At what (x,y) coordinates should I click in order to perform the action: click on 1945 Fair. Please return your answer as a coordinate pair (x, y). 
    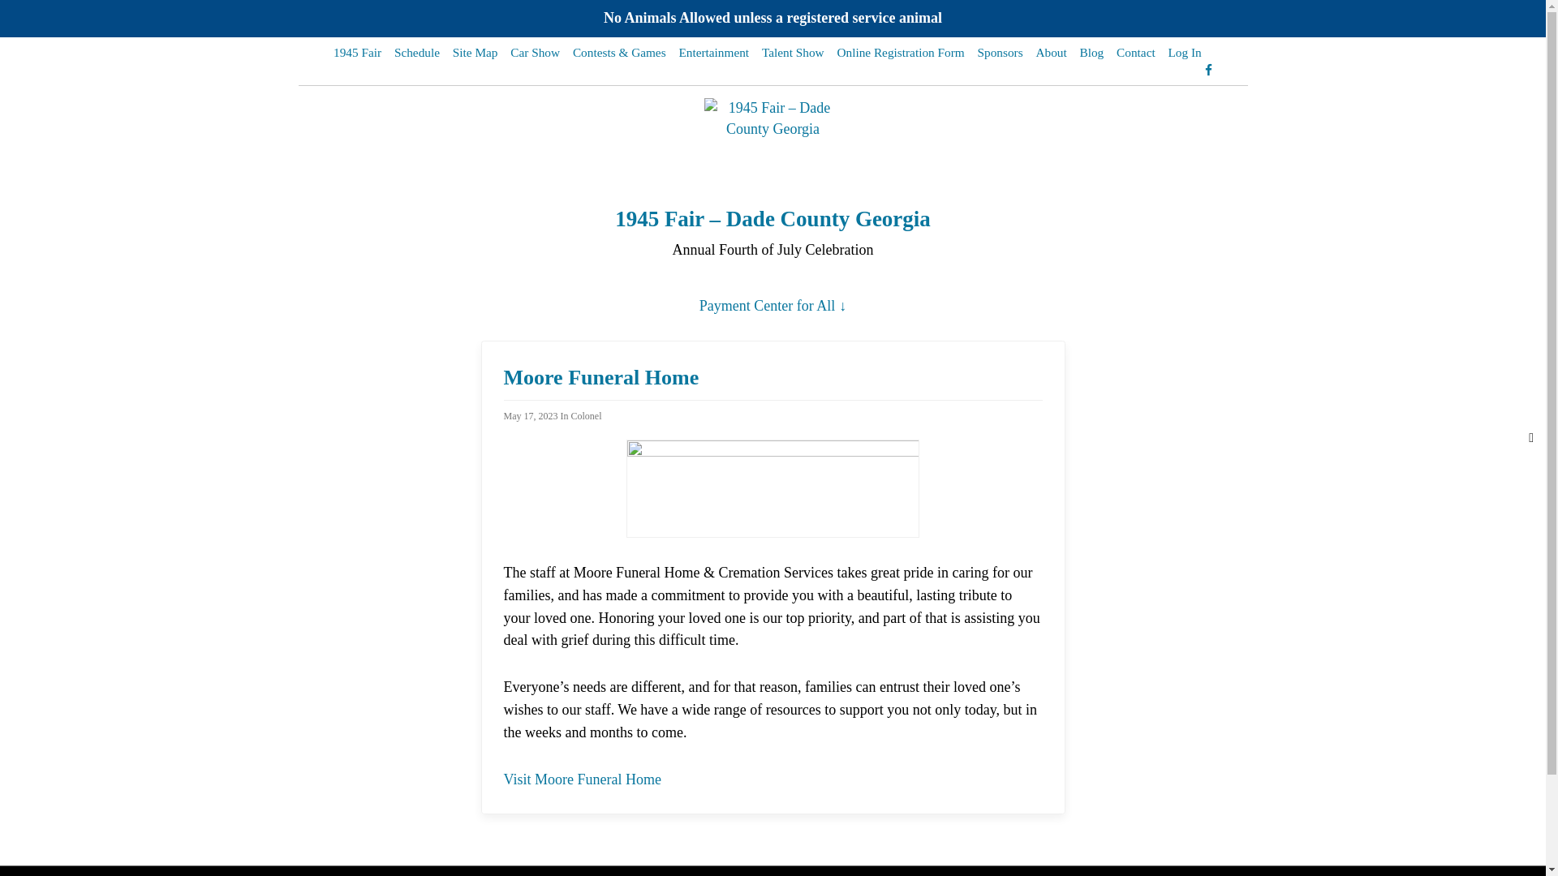
    Looking at the image, I should click on (357, 52).